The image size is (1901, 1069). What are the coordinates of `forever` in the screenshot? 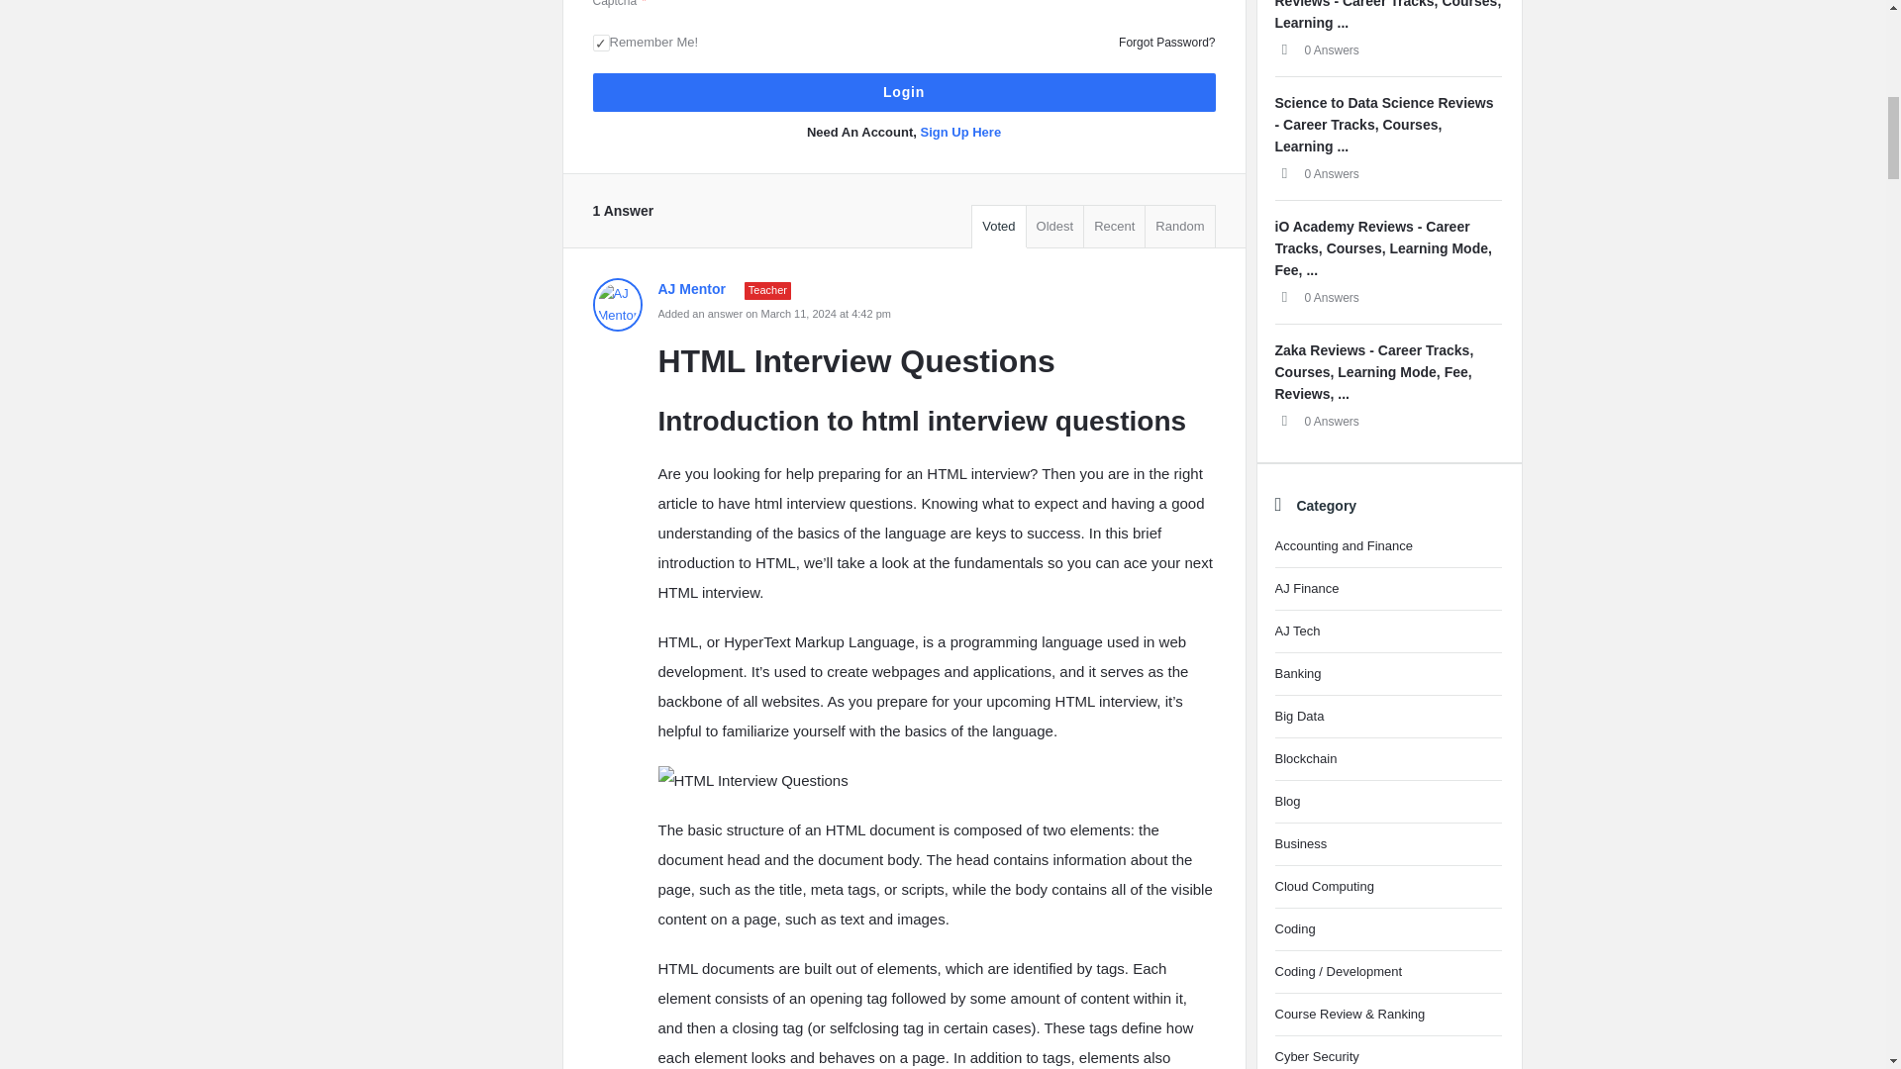 It's located at (600, 42).